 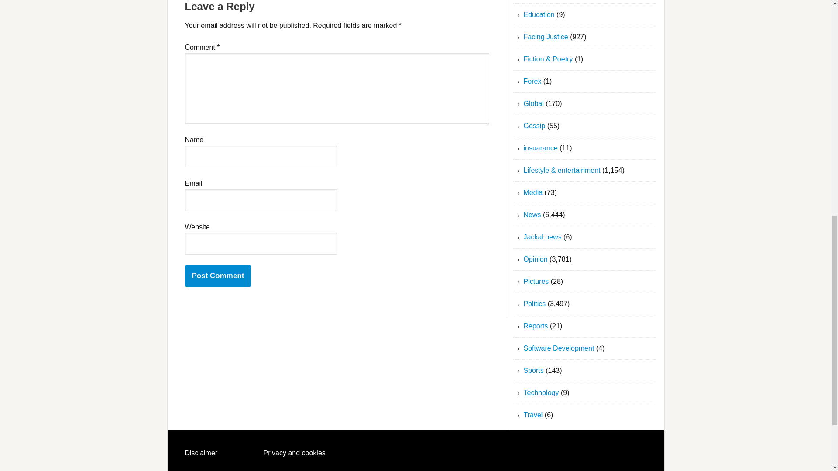 What do you see at coordinates (534, 126) in the screenshot?
I see `Gossip` at bounding box center [534, 126].